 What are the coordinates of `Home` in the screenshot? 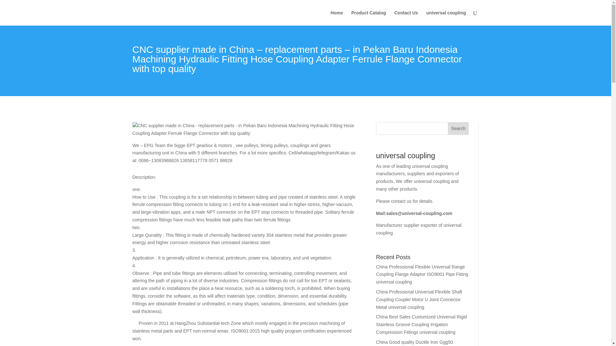 It's located at (337, 18).